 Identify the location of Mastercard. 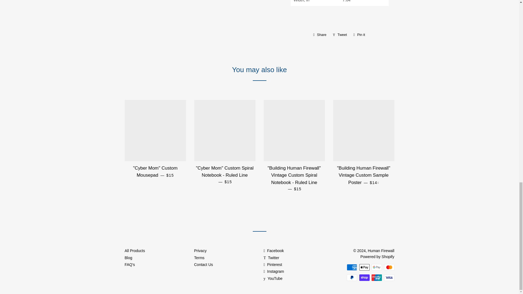
(389, 267).